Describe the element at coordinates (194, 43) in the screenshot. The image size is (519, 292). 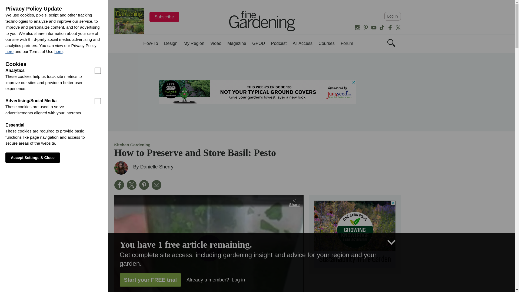
I see `My Region` at that location.